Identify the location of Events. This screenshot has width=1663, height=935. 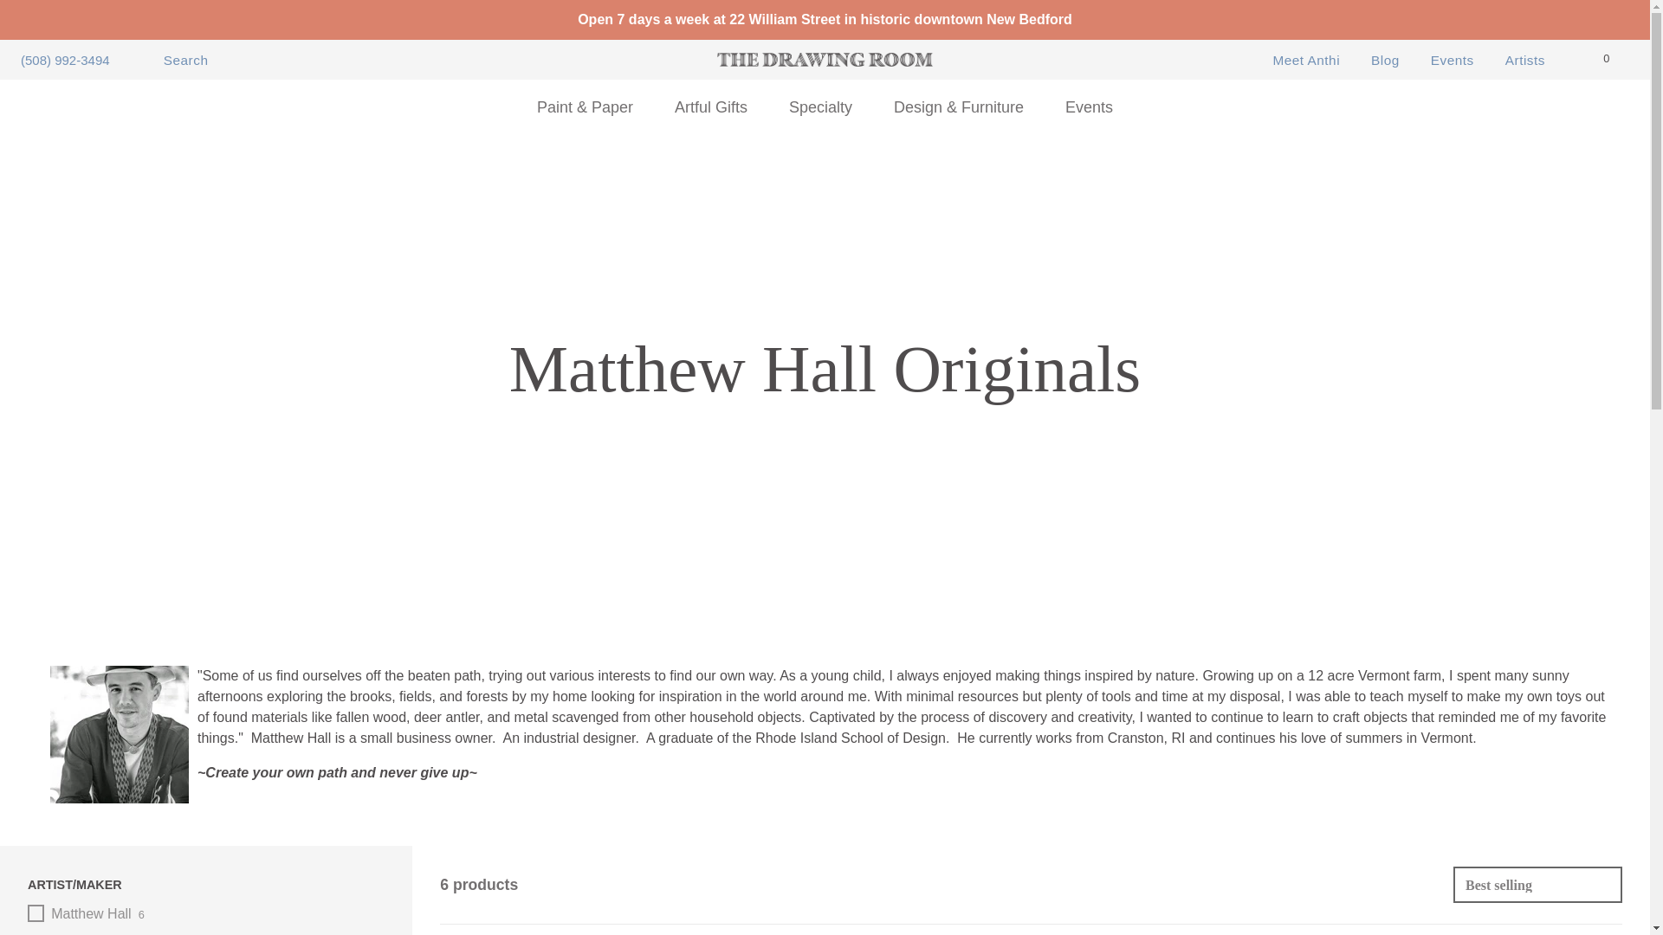
(1452, 61).